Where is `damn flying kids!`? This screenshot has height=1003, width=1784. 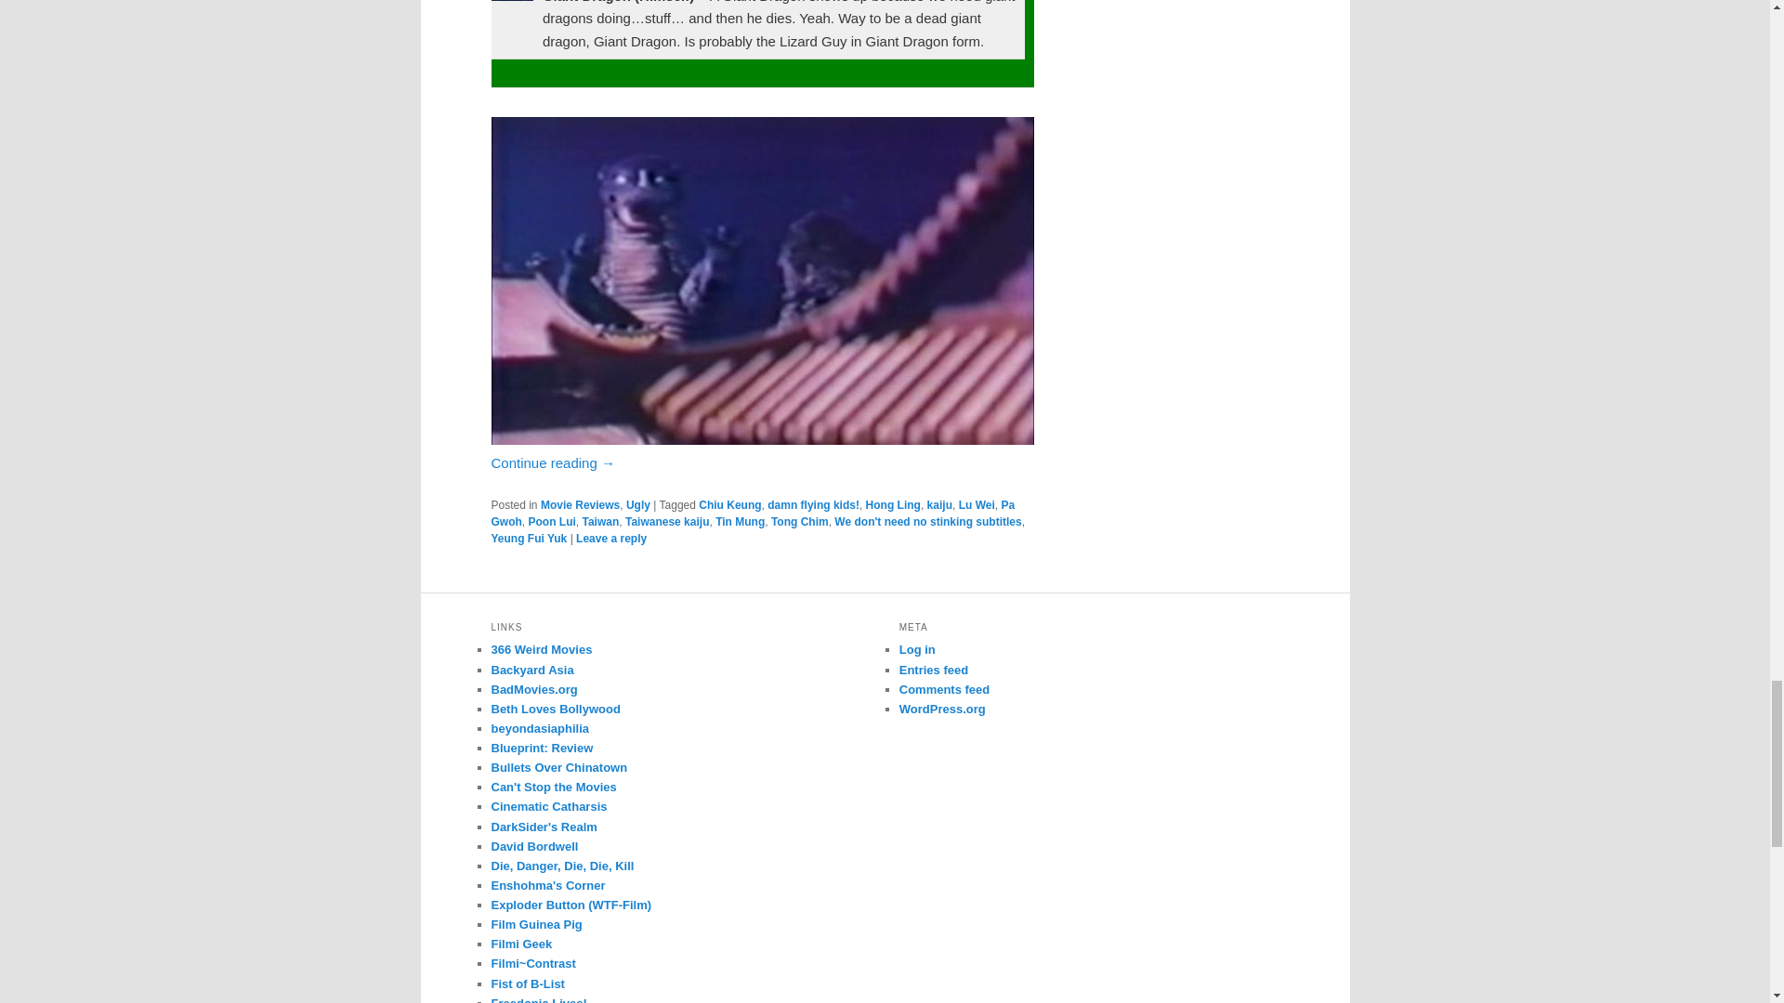
damn flying kids! is located at coordinates (813, 504).